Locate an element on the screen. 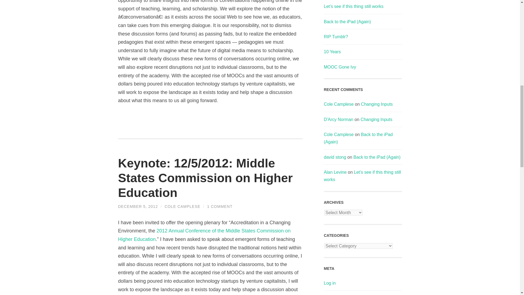 Image resolution: width=524 pixels, height=295 pixels. 1 COMMENT is located at coordinates (220, 206).